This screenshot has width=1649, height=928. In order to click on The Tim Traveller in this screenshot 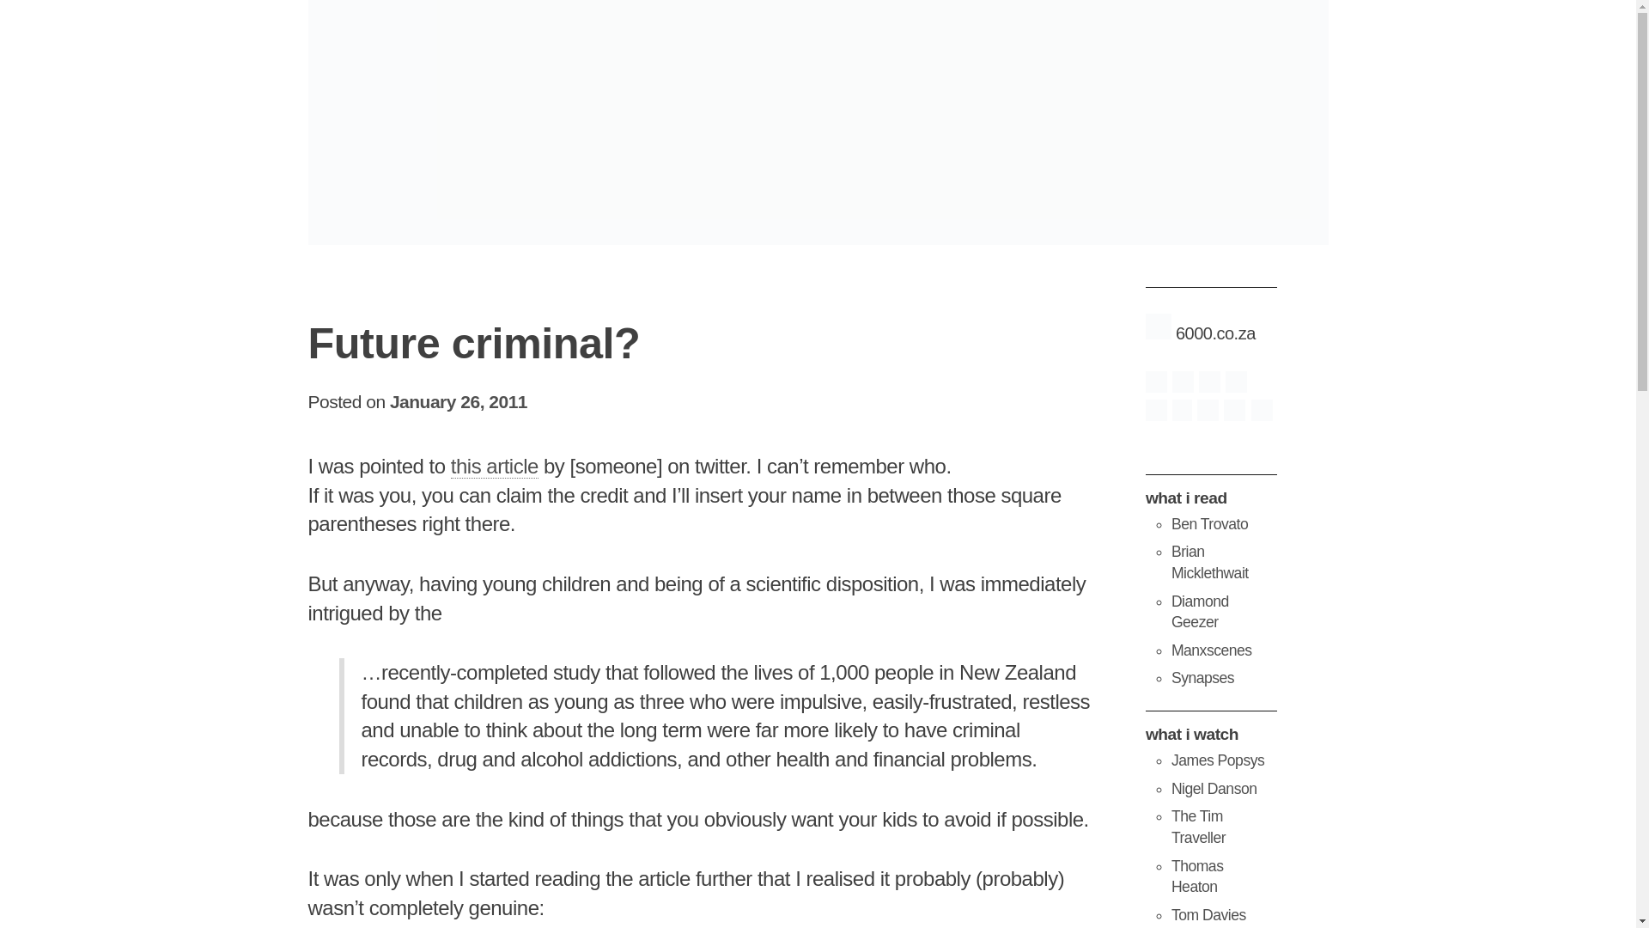, I will do `click(1197, 827)`.